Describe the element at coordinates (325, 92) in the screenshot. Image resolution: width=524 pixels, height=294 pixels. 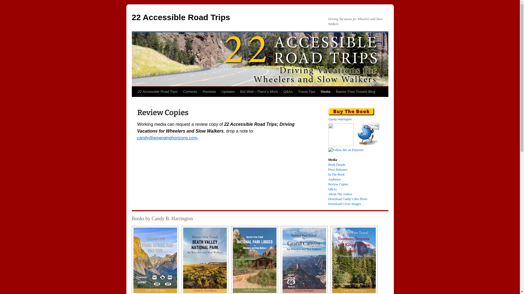
I see `Media` at that location.